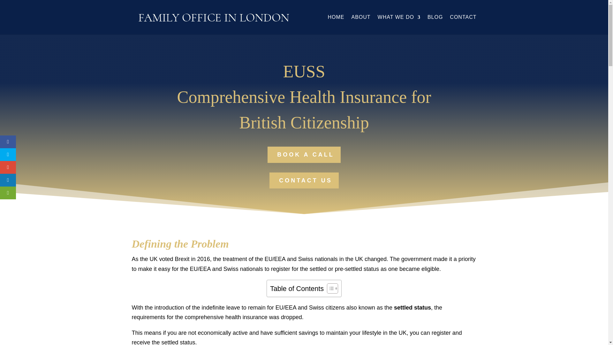  Describe the element at coordinates (361, 25) in the screenshot. I see `ABOUT` at that location.